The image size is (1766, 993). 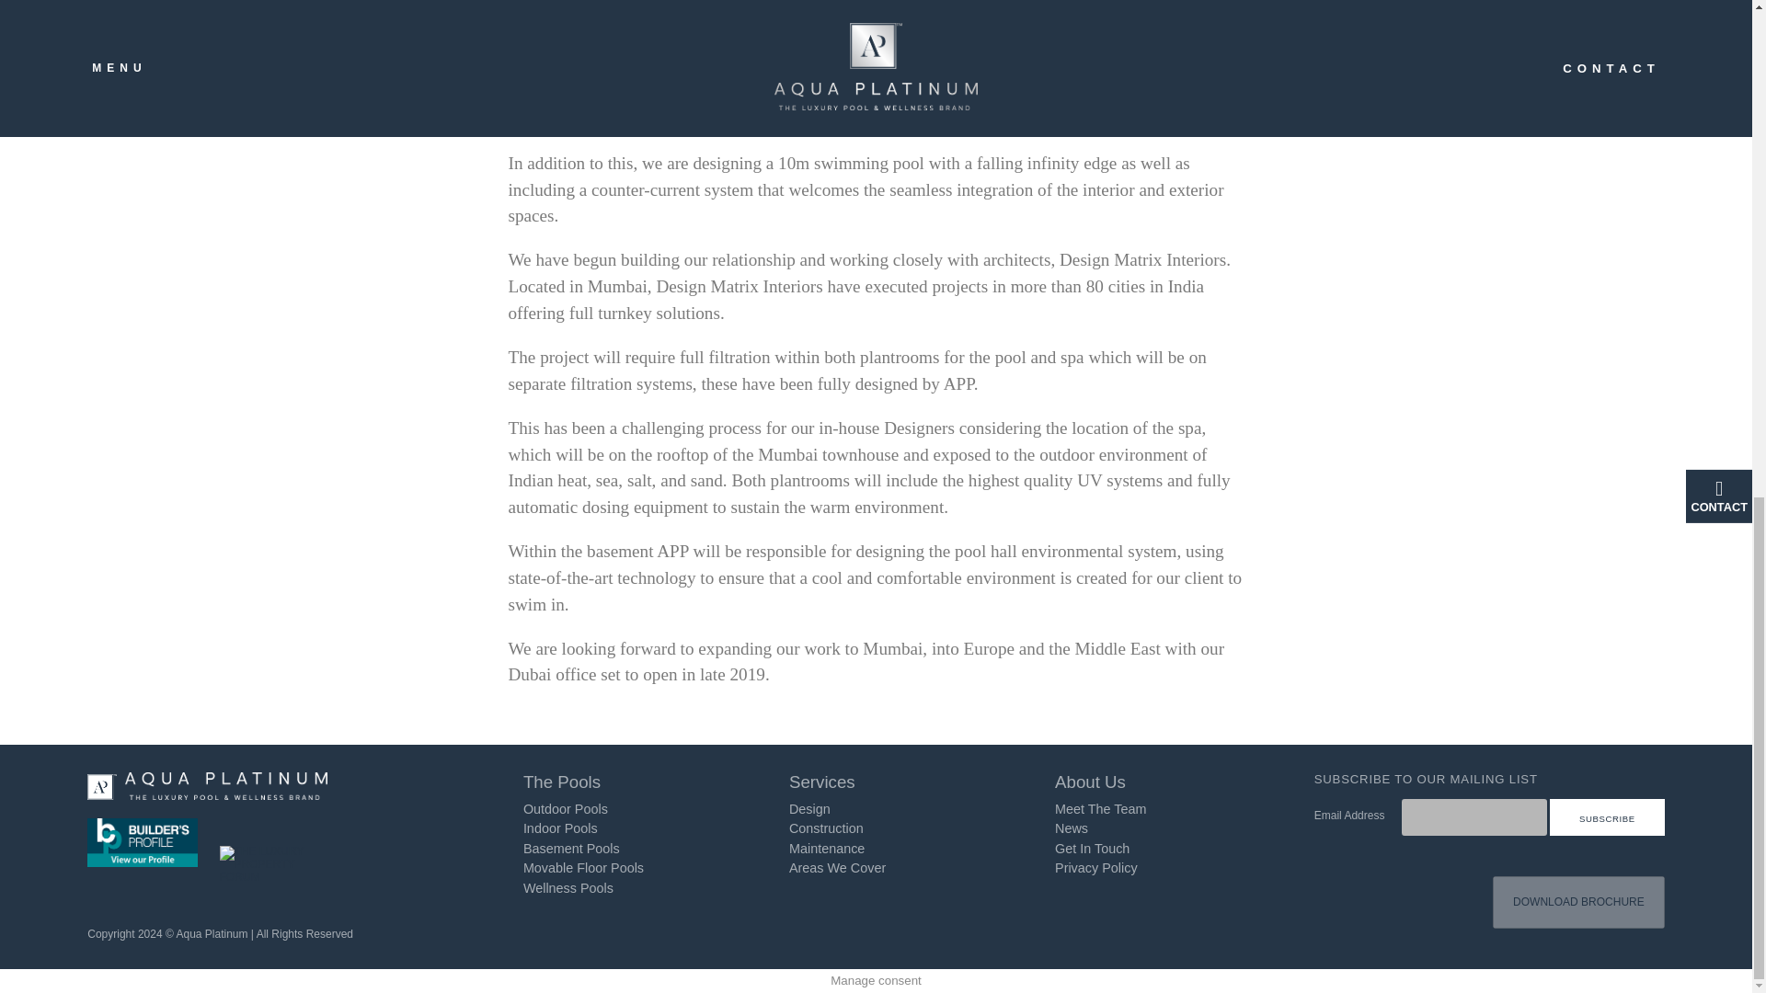 I want to click on Indoor Pools, so click(x=560, y=828).